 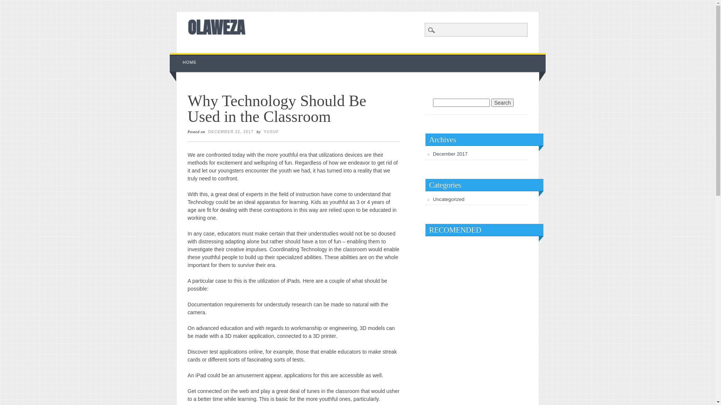 What do you see at coordinates (190, 62) in the screenshot?
I see `HOME` at bounding box center [190, 62].